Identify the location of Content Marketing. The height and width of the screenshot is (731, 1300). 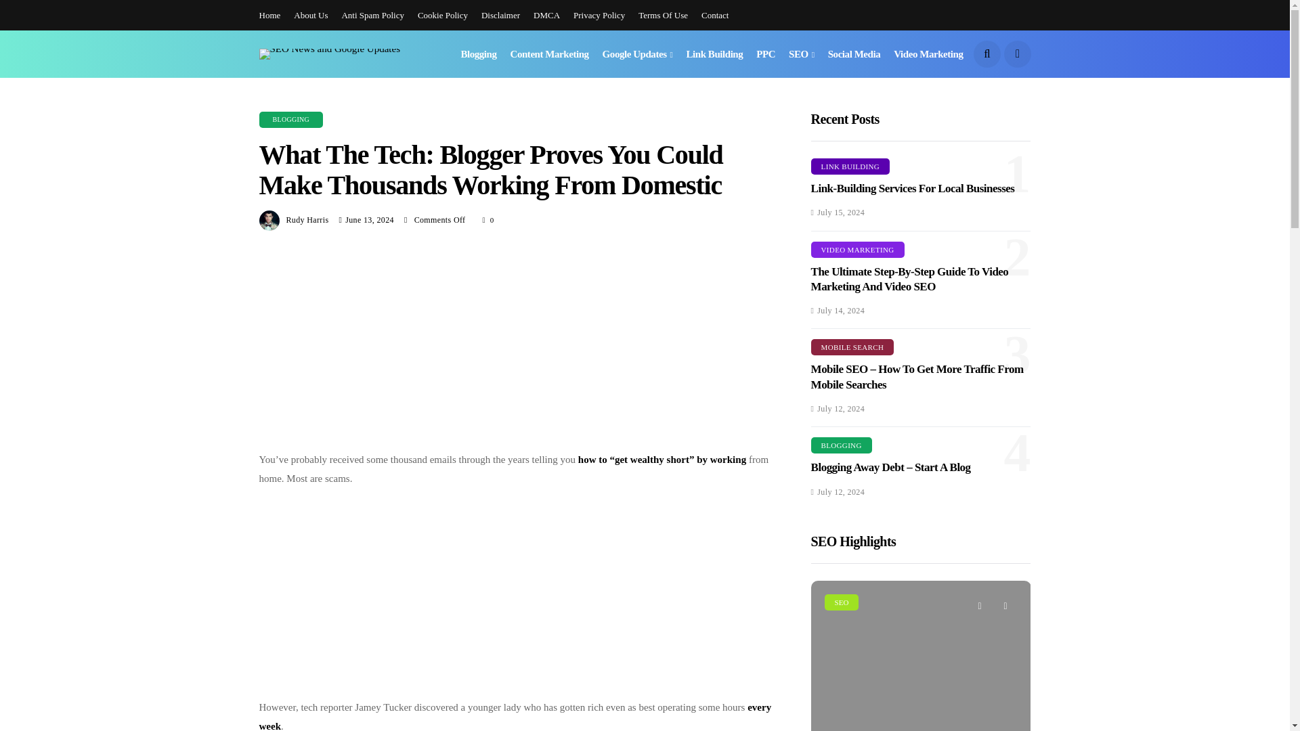
(550, 54).